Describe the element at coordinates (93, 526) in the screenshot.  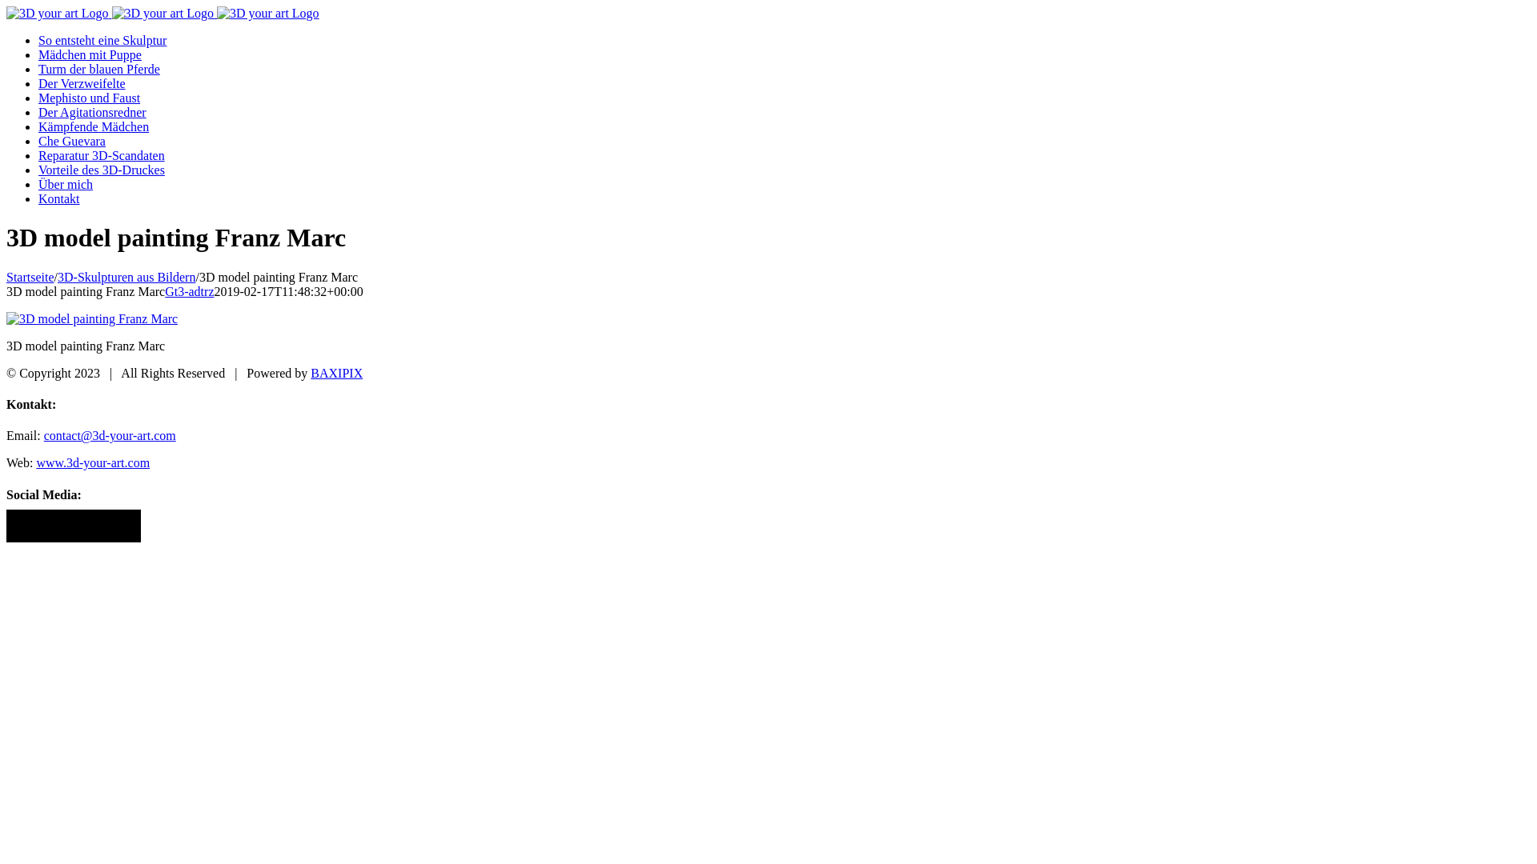
I see `YouTube` at that location.